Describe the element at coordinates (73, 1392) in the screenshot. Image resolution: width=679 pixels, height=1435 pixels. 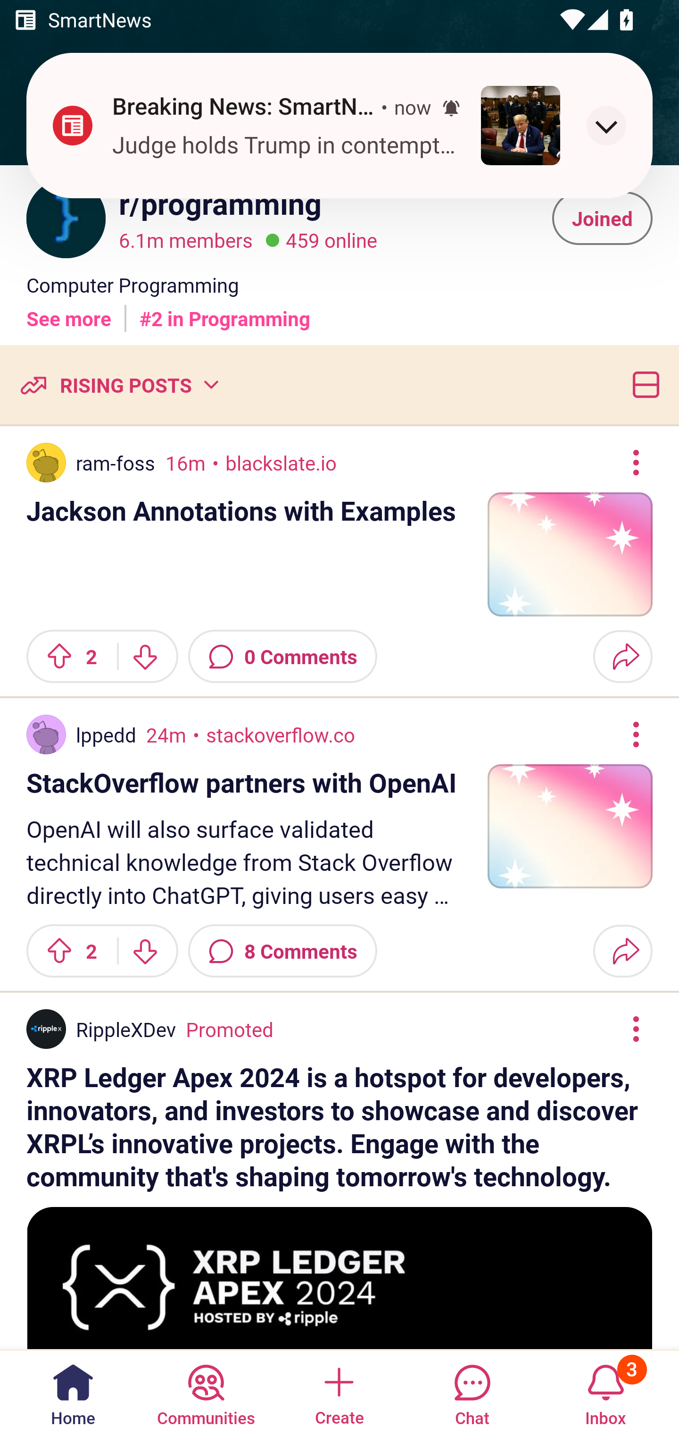
I see `Home` at that location.